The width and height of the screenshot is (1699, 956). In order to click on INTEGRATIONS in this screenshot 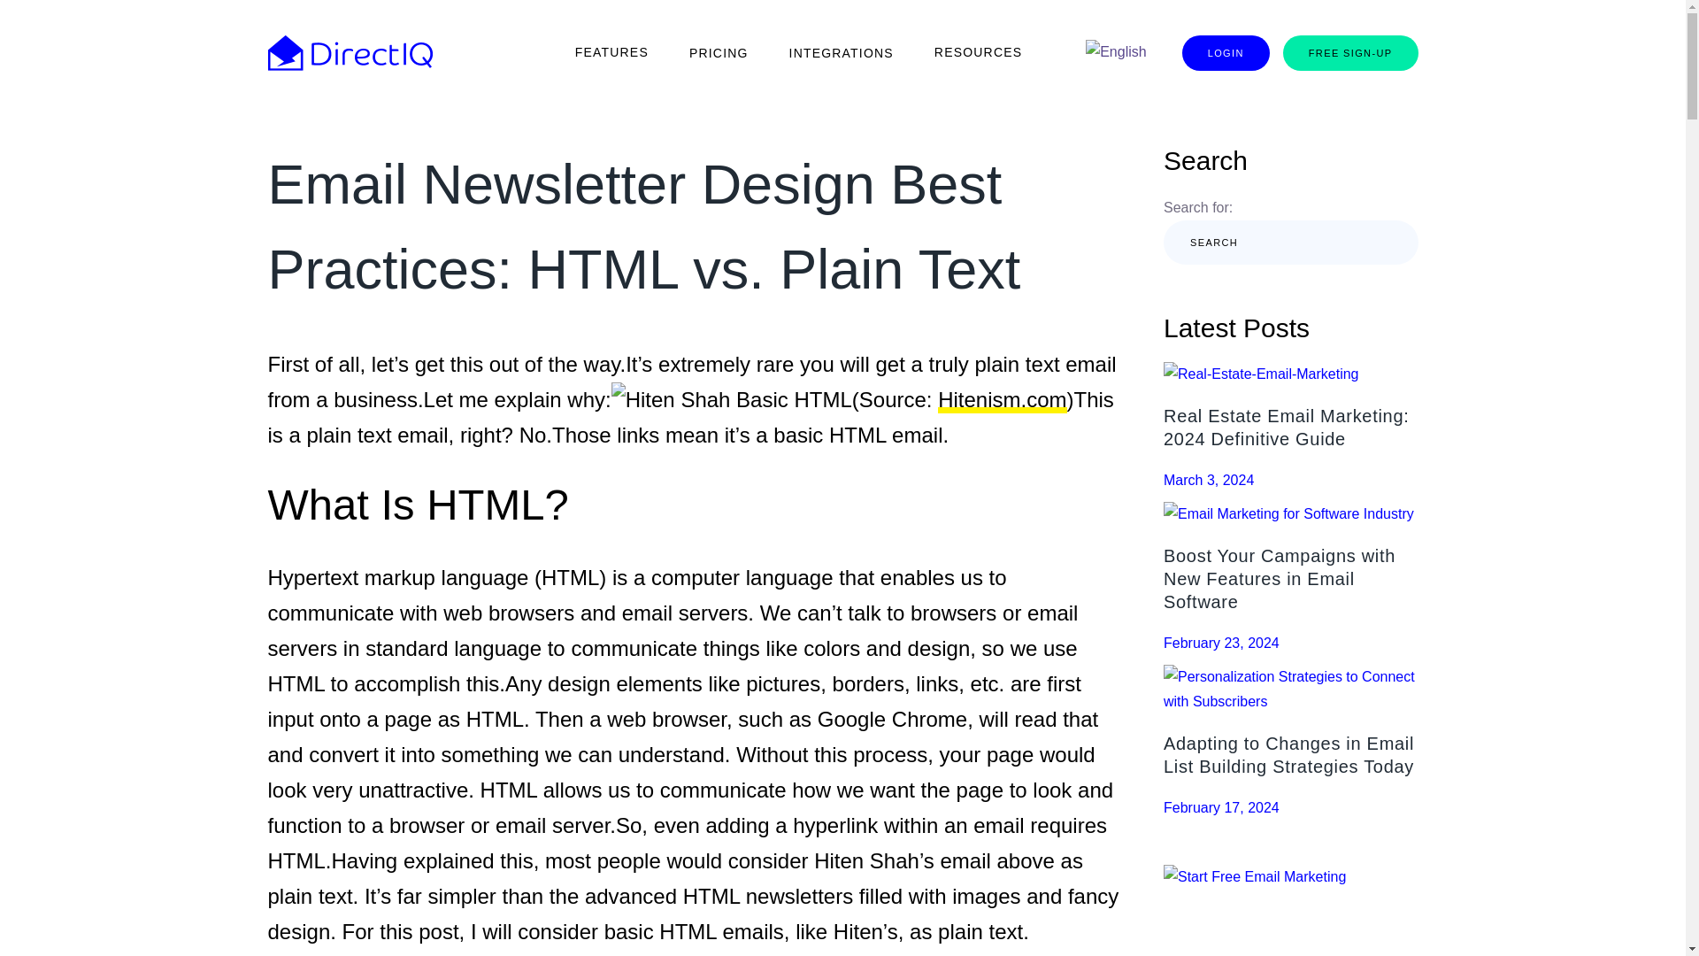, I will do `click(841, 53)`.